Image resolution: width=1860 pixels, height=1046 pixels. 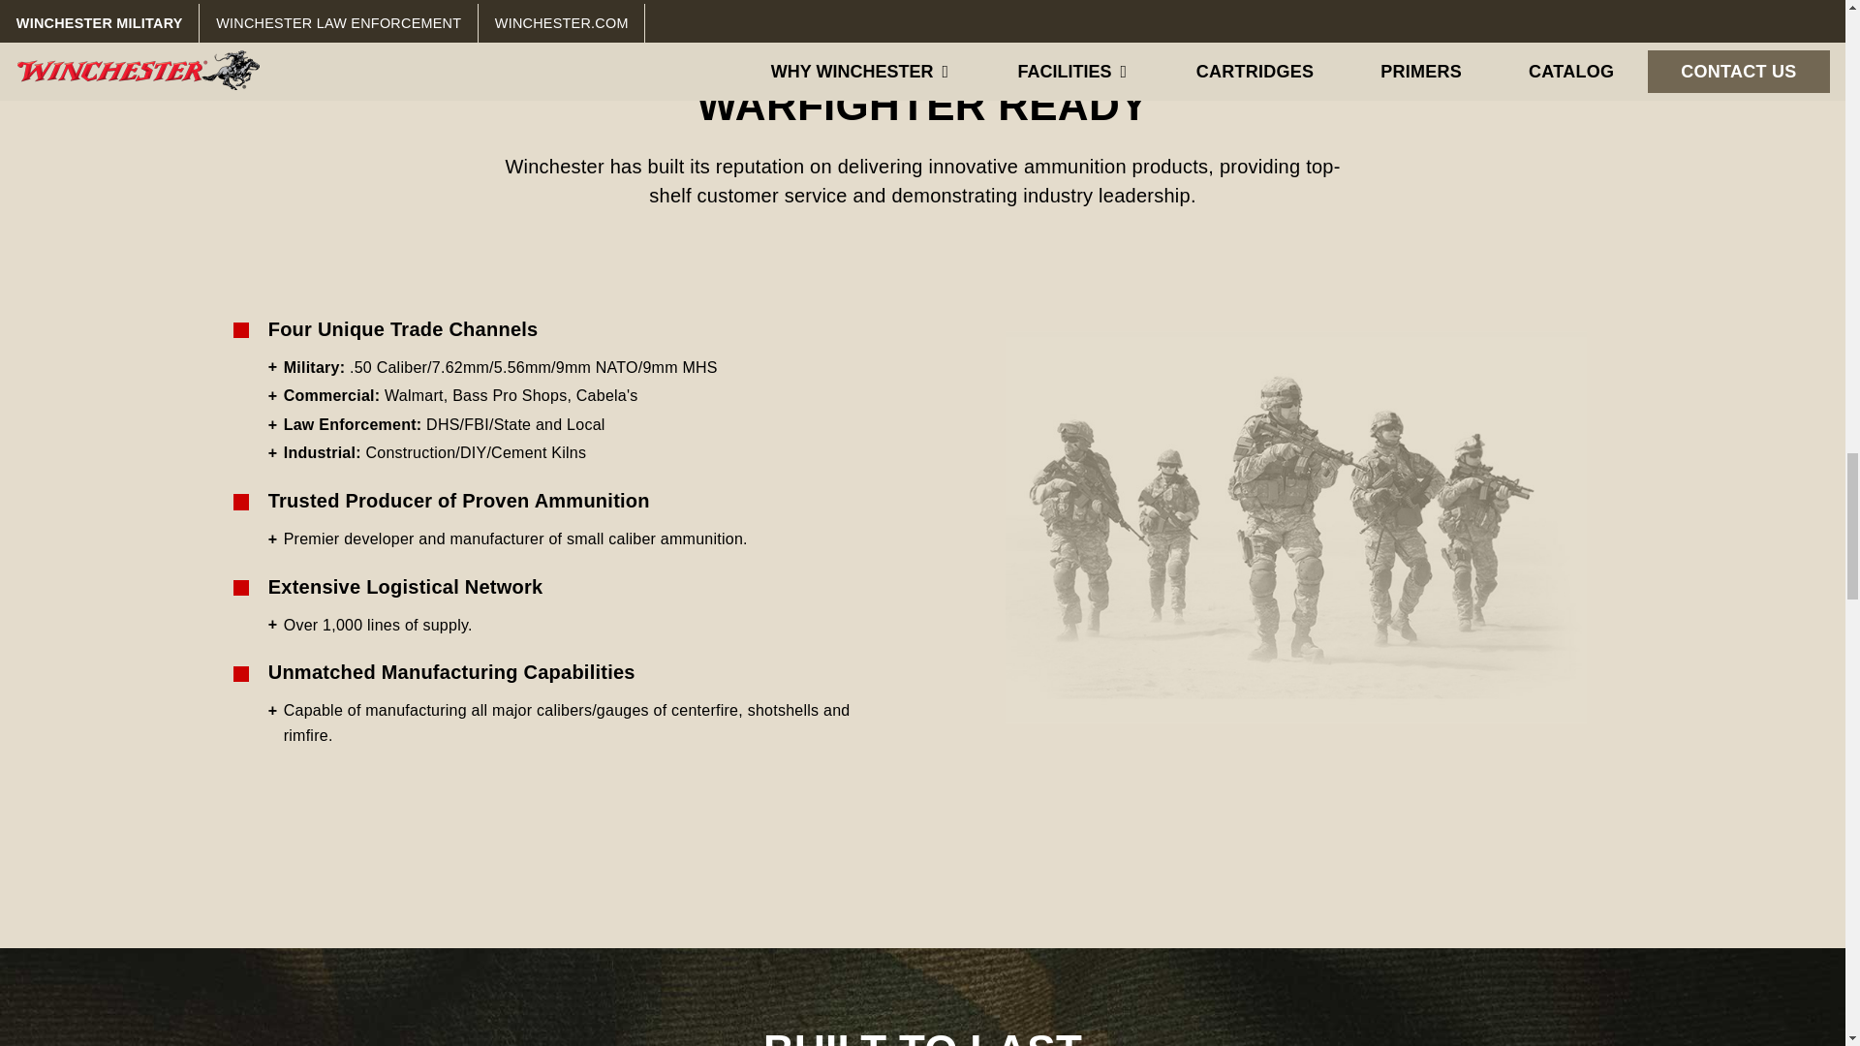 I want to click on WARFIGHTER READY, so click(x=923, y=105).